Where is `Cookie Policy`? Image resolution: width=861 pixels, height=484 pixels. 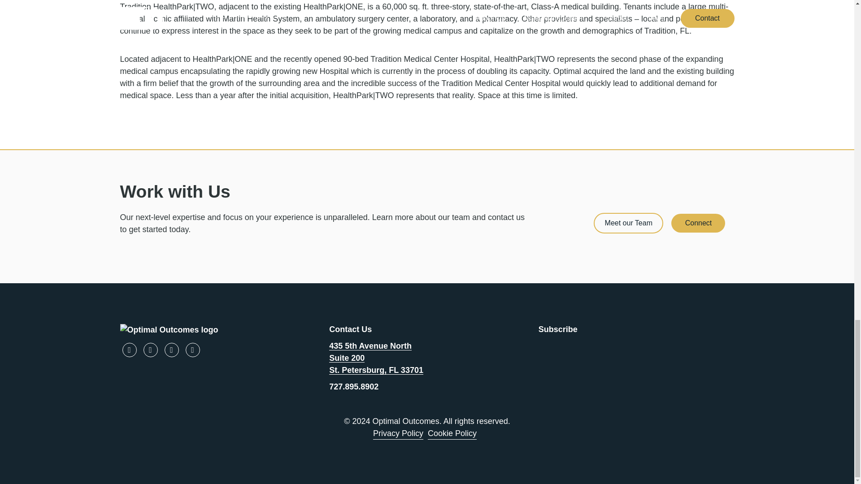
Cookie Policy is located at coordinates (452, 433).